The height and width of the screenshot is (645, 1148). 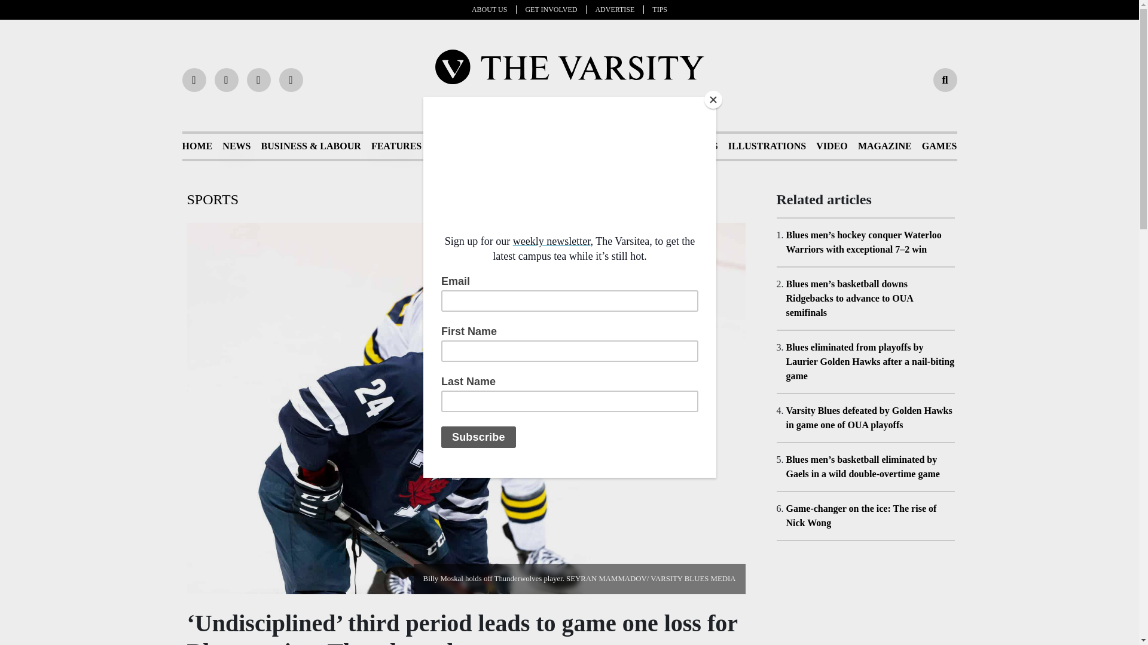 What do you see at coordinates (555, 9) in the screenshot?
I see `GET INVOLVED` at bounding box center [555, 9].